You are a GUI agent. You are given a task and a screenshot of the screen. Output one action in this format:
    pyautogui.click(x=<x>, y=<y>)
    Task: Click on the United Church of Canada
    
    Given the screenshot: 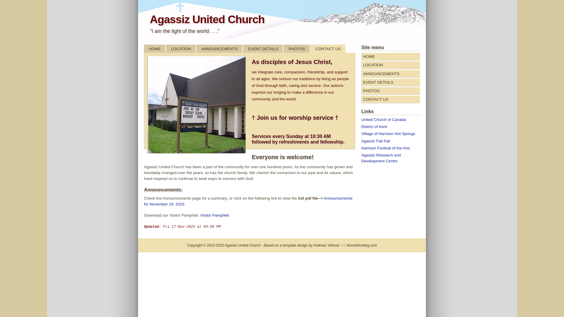 What is the action you would take?
    pyautogui.click(x=384, y=120)
    